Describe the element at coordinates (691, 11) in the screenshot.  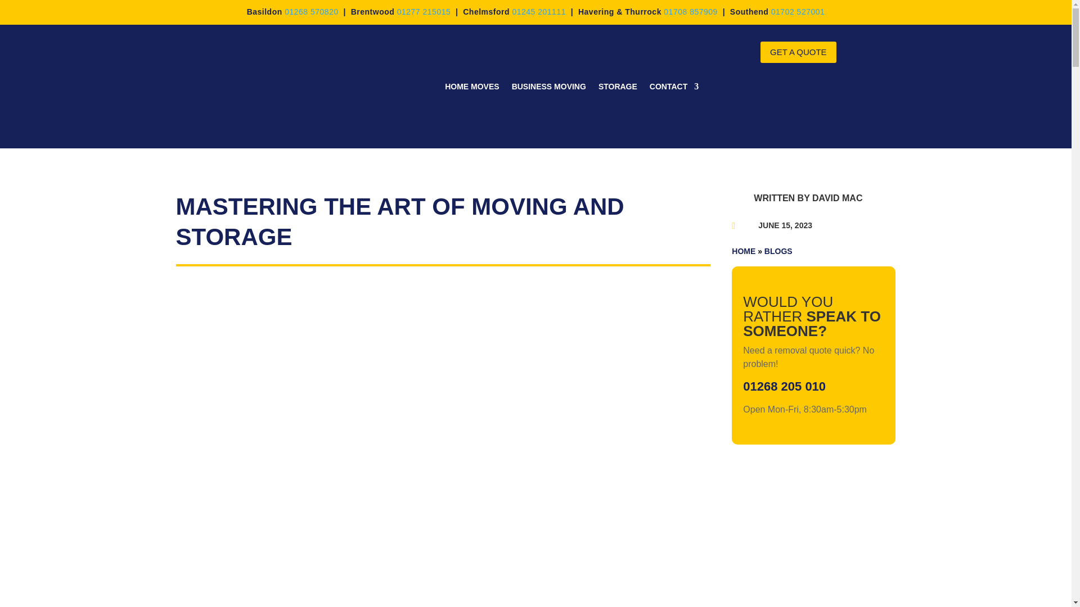
I see `01708 857909` at that location.